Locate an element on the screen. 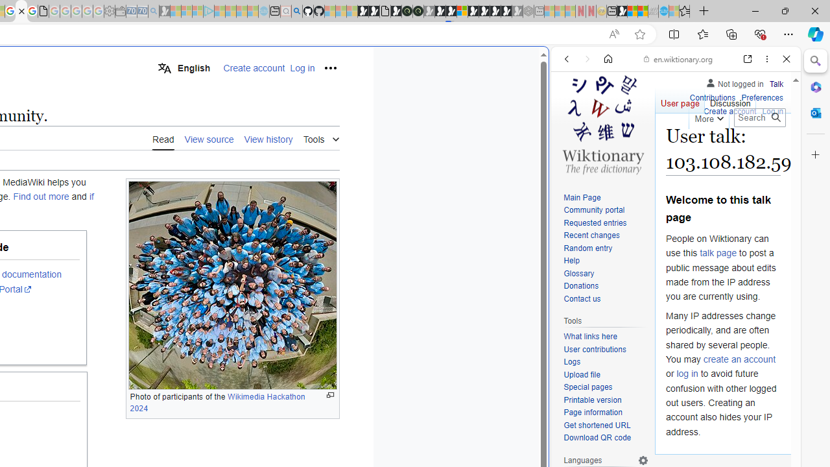 The height and width of the screenshot is (467, 830). User contributions is located at coordinates (606, 350).